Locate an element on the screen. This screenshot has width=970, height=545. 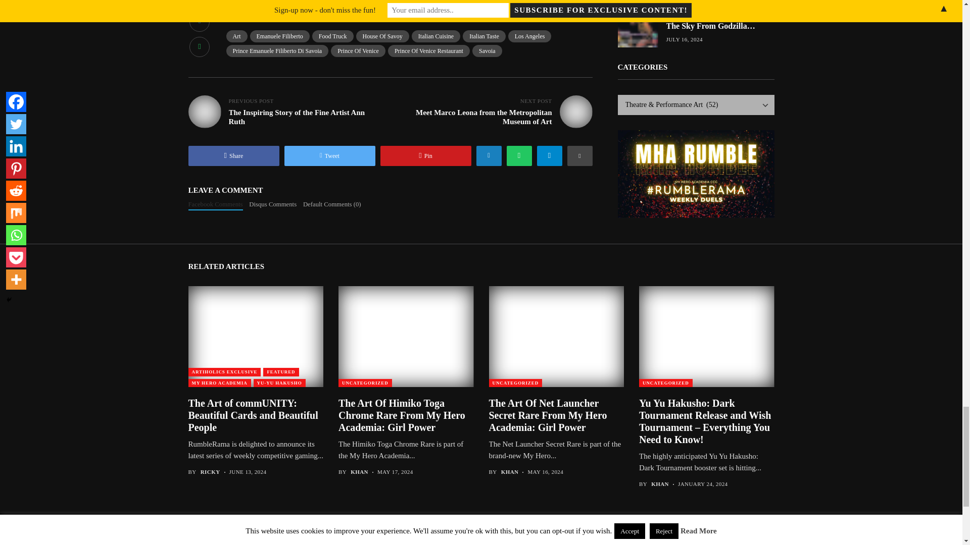
Posts by Ricky is located at coordinates (210, 471).